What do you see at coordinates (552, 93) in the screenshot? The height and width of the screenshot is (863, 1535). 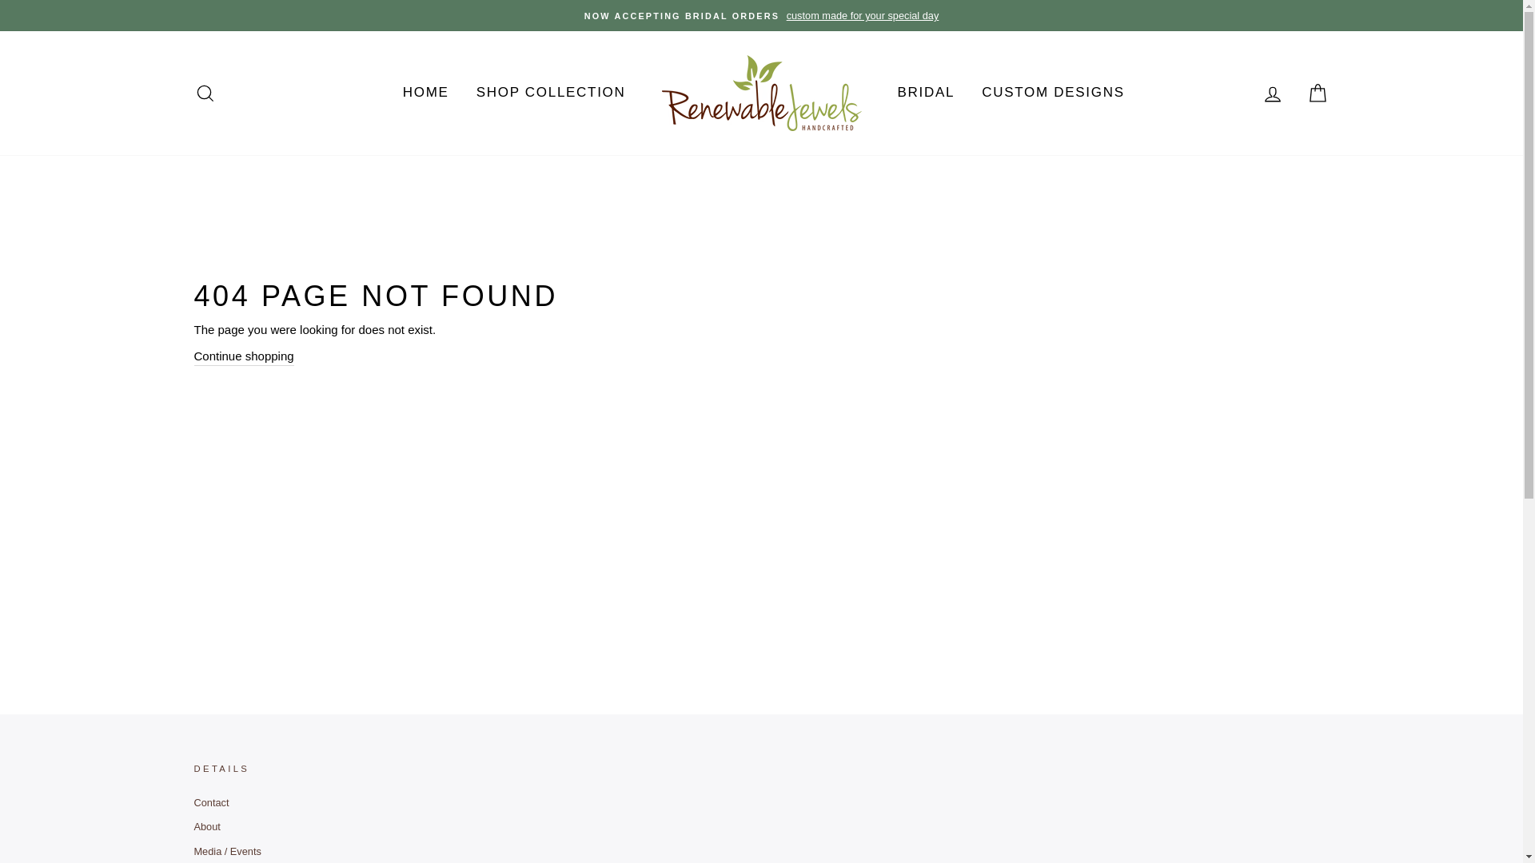 I see `SHOP COLLECTION` at bounding box center [552, 93].